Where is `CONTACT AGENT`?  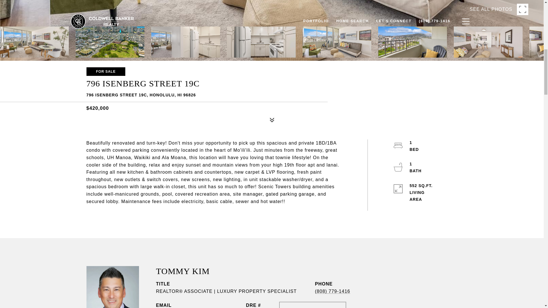
CONTACT AGENT is located at coordinates (313, 305).